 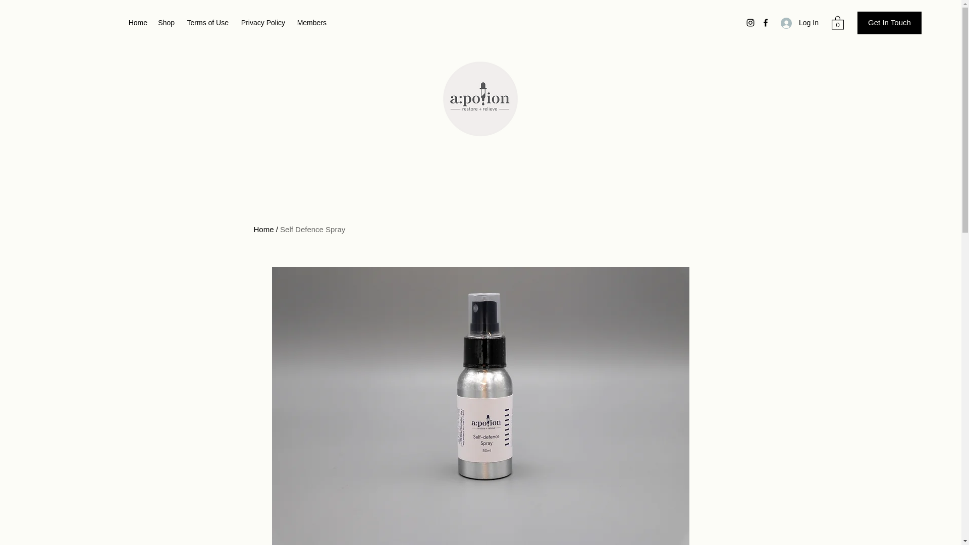 What do you see at coordinates (261, 23) in the screenshot?
I see `Privacy Policy` at bounding box center [261, 23].